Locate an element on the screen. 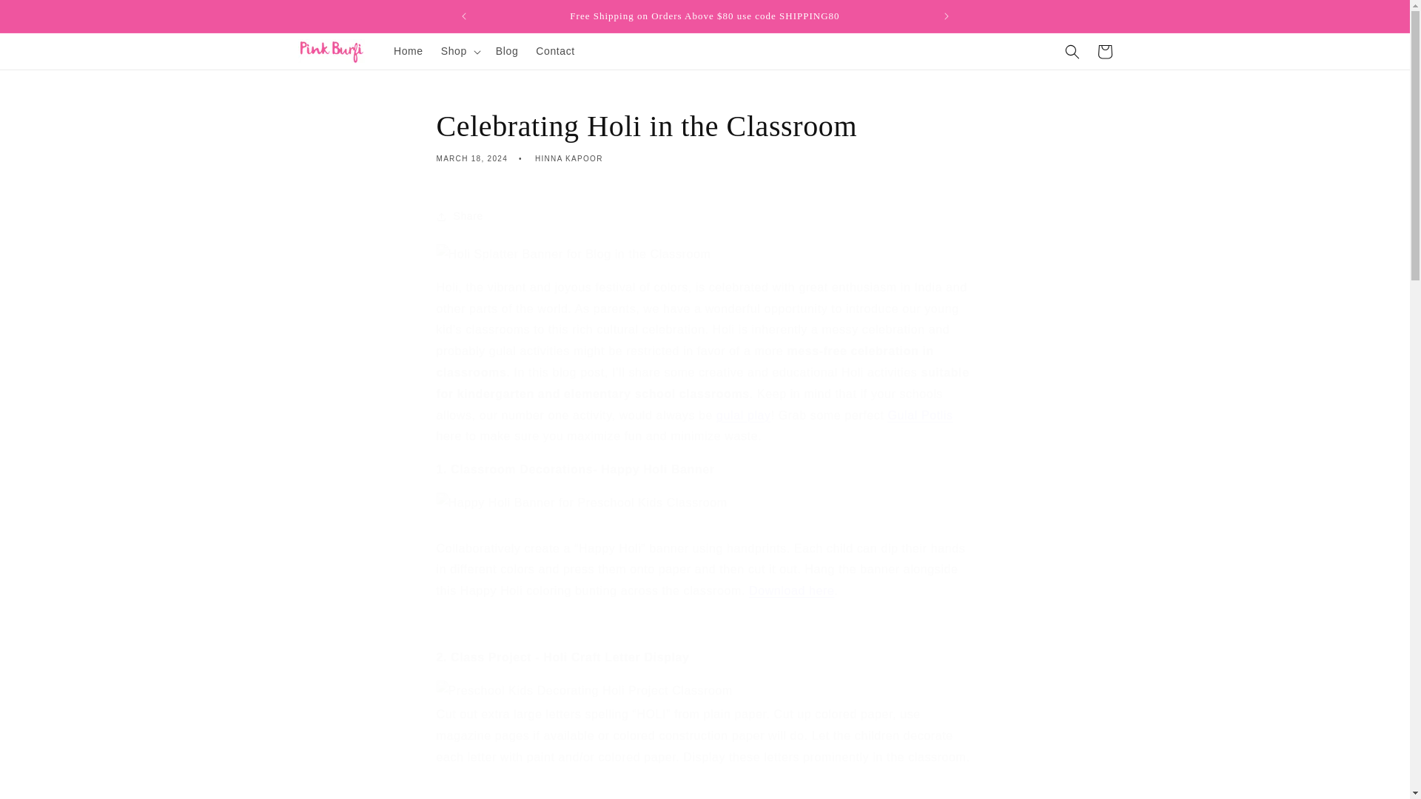  Home is located at coordinates (409, 50).